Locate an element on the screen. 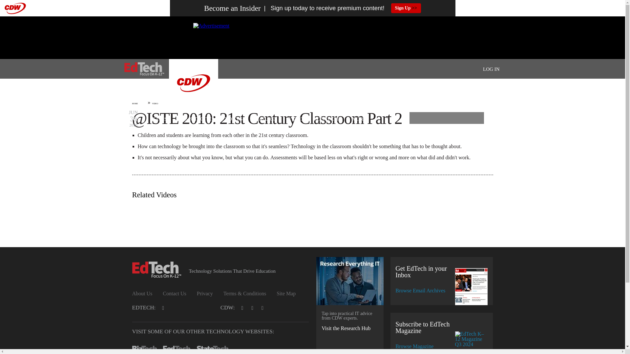  advertisement is located at coordinates (312, 37).